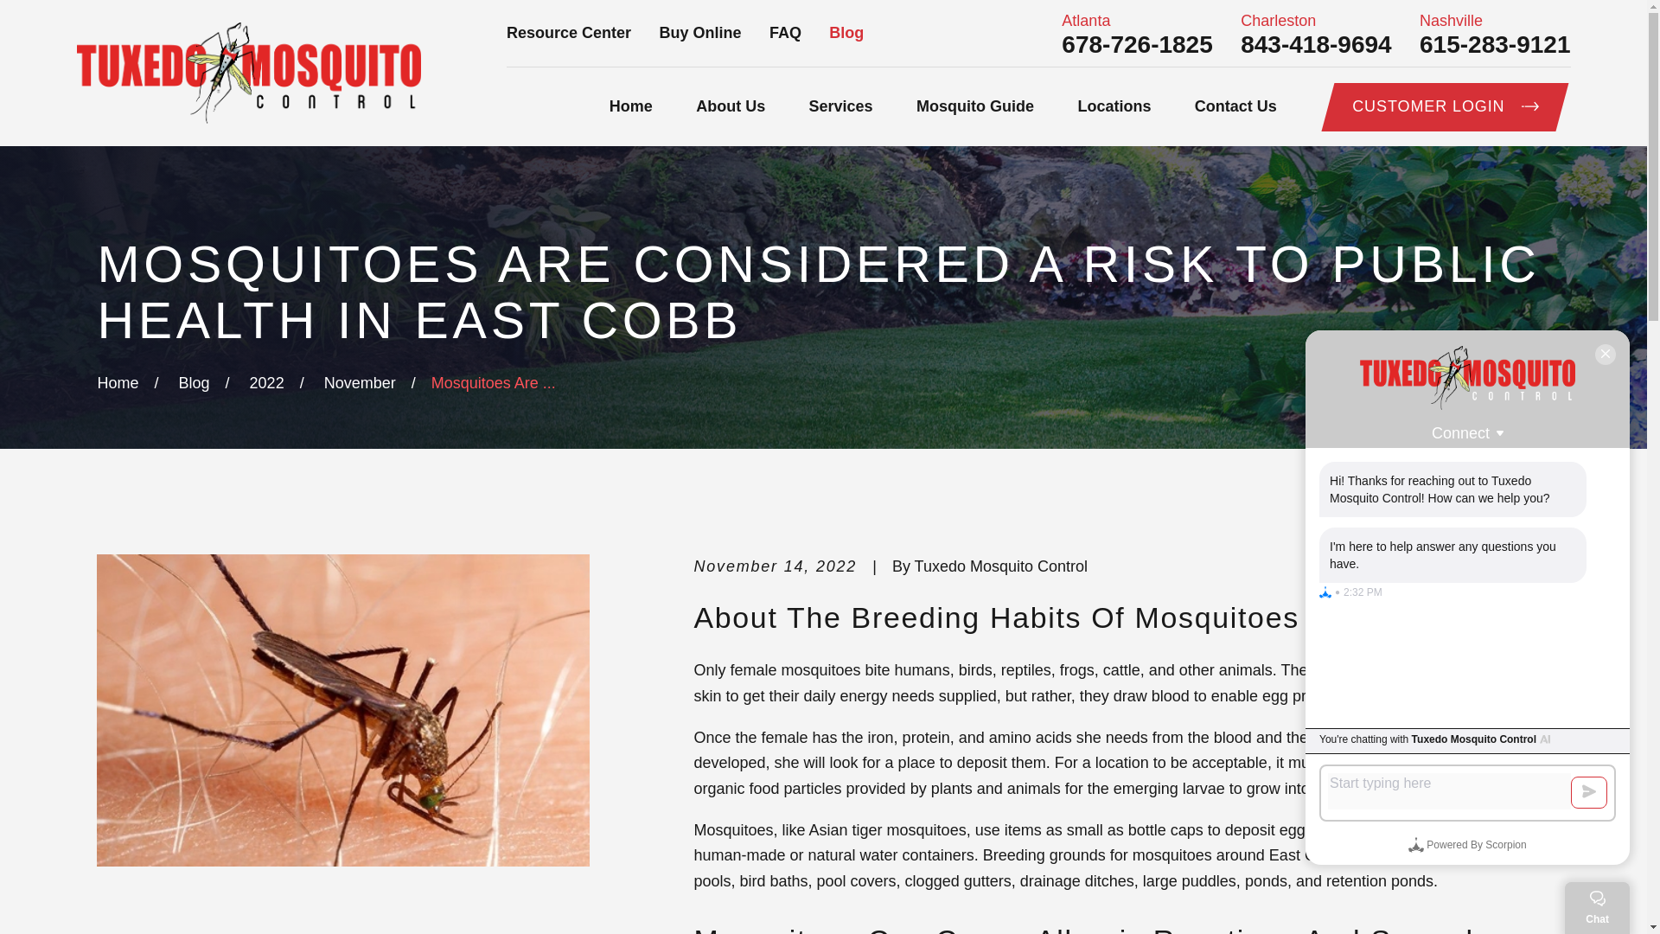 This screenshot has height=934, width=1660. Describe the element at coordinates (975, 107) in the screenshot. I see `Mosquito Guide` at that location.